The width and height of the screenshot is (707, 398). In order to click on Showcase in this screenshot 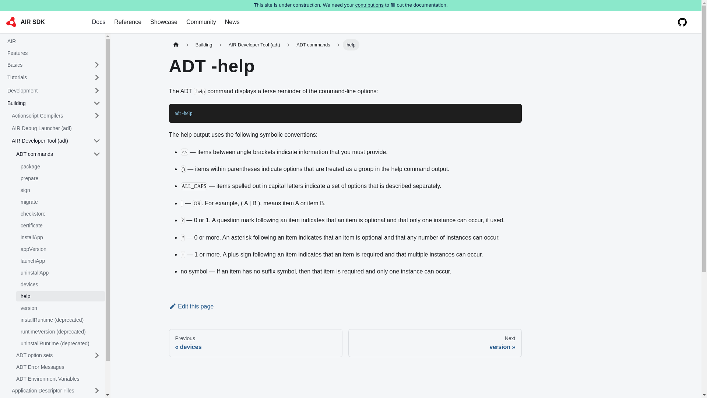, I will do `click(163, 22)`.